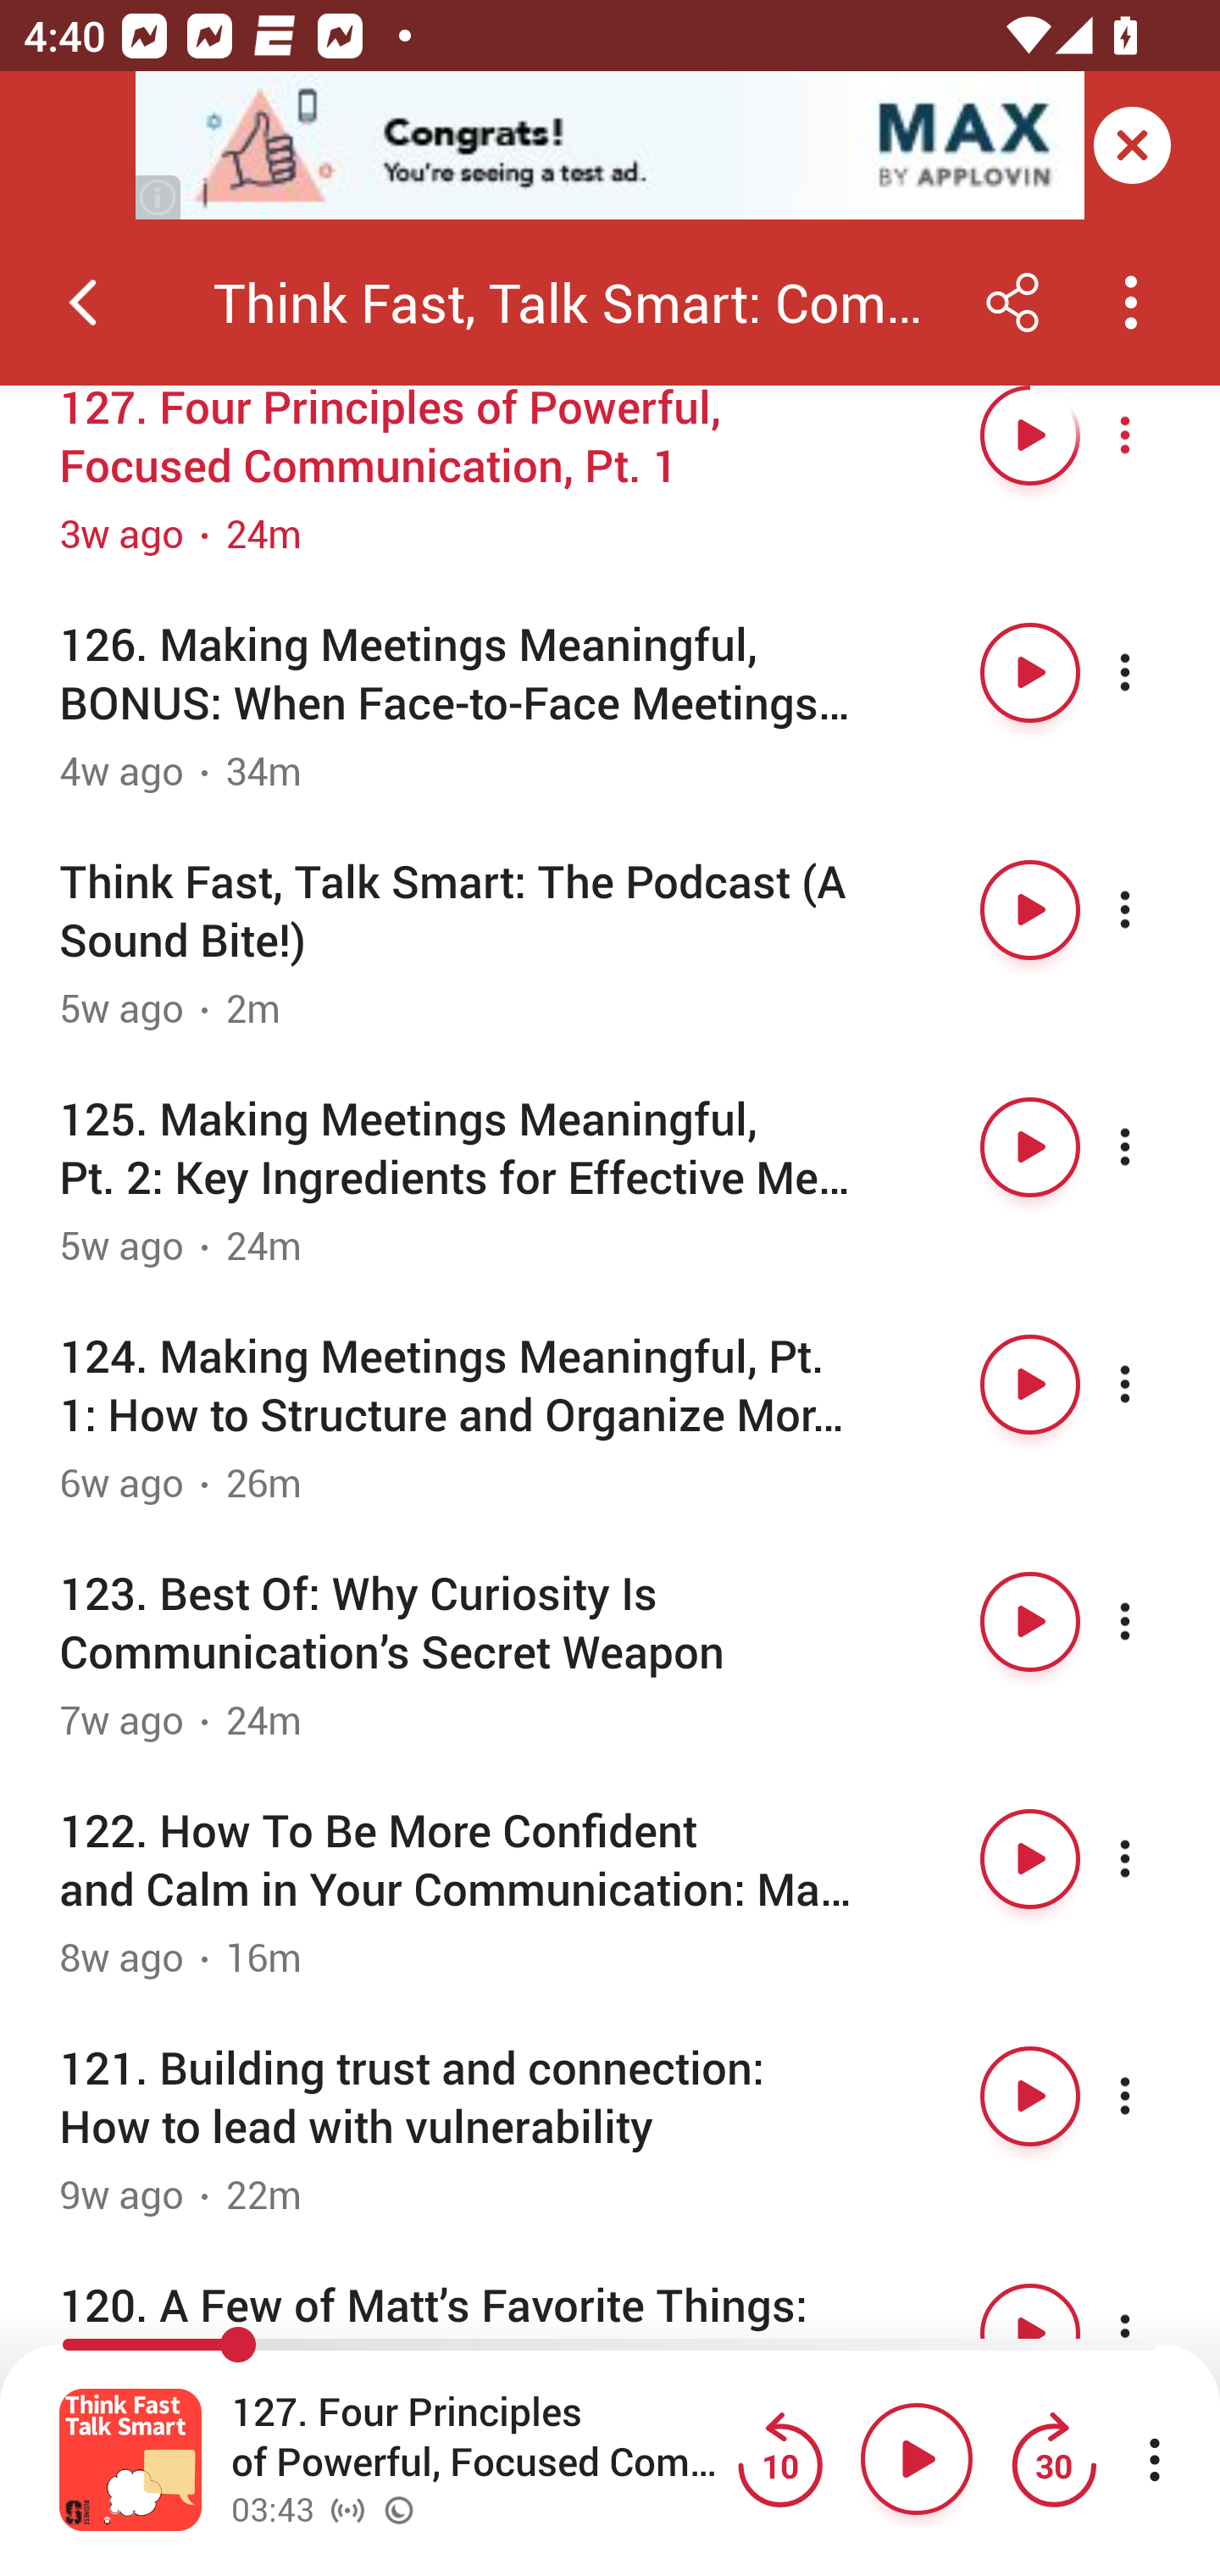 The image size is (1220, 2576). What do you see at coordinates (917, 2459) in the screenshot?
I see `Play button` at bounding box center [917, 2459].